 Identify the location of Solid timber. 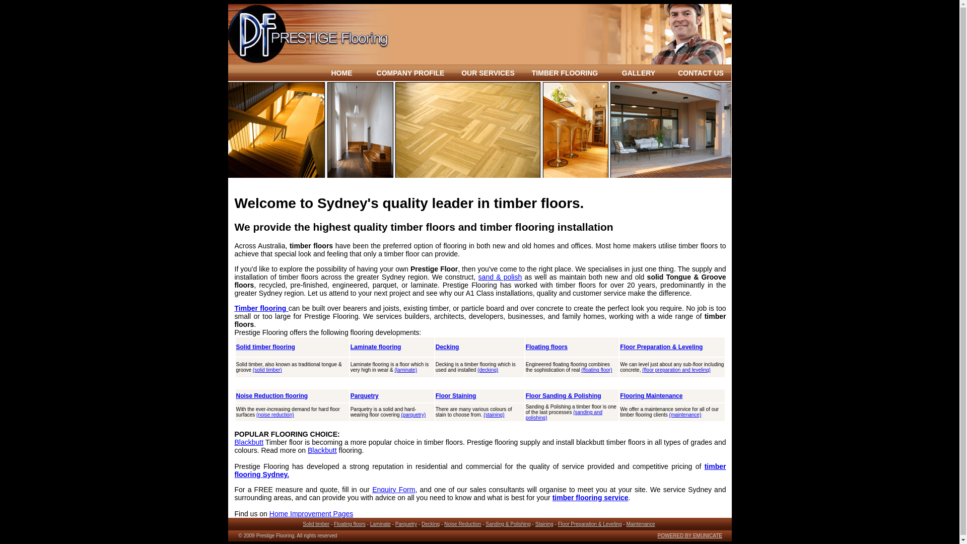
(316, 524).